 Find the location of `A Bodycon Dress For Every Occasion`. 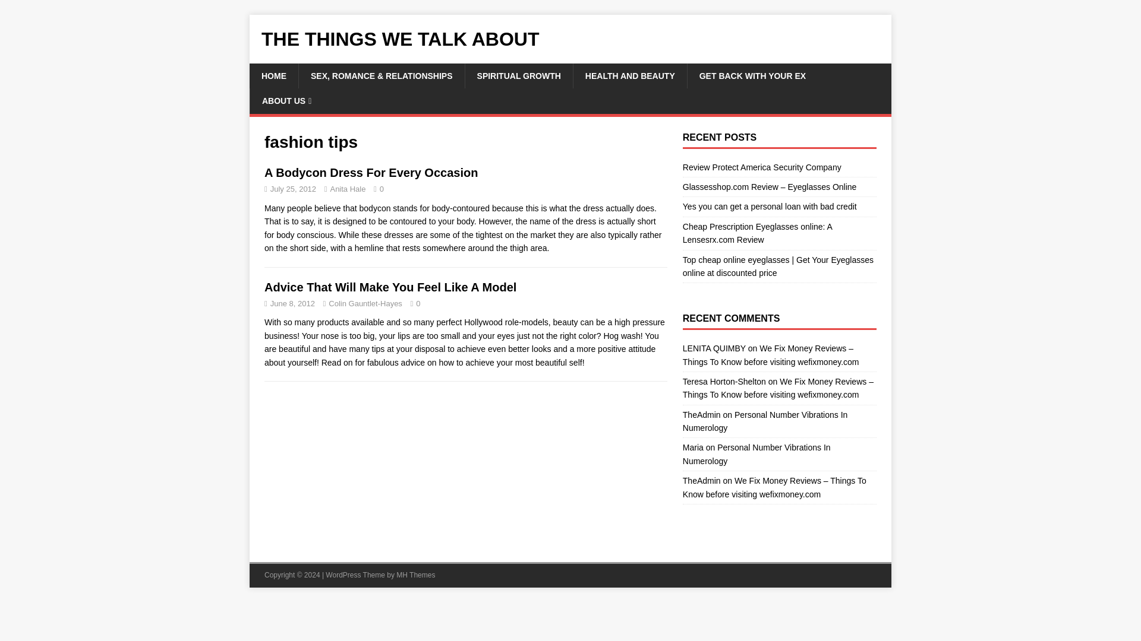

A Bodycon Dress For Every Occasion is located at coordinates (371, 172).